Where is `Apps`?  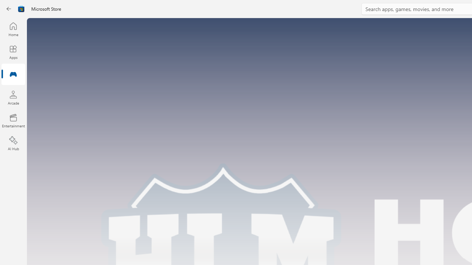
Apps is located at coordinates (13, 52).